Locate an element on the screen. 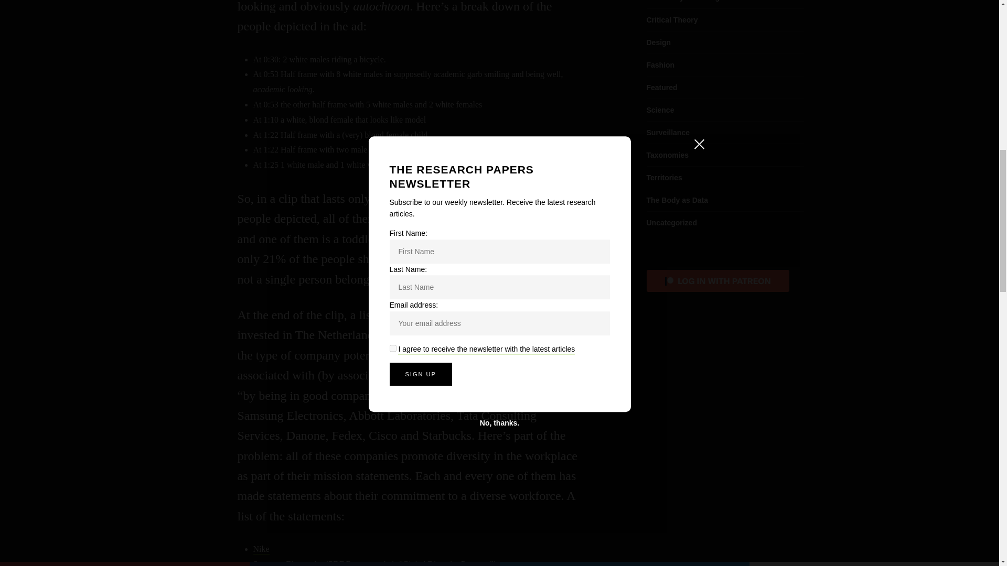  Like is located at coordinates (125, 11).